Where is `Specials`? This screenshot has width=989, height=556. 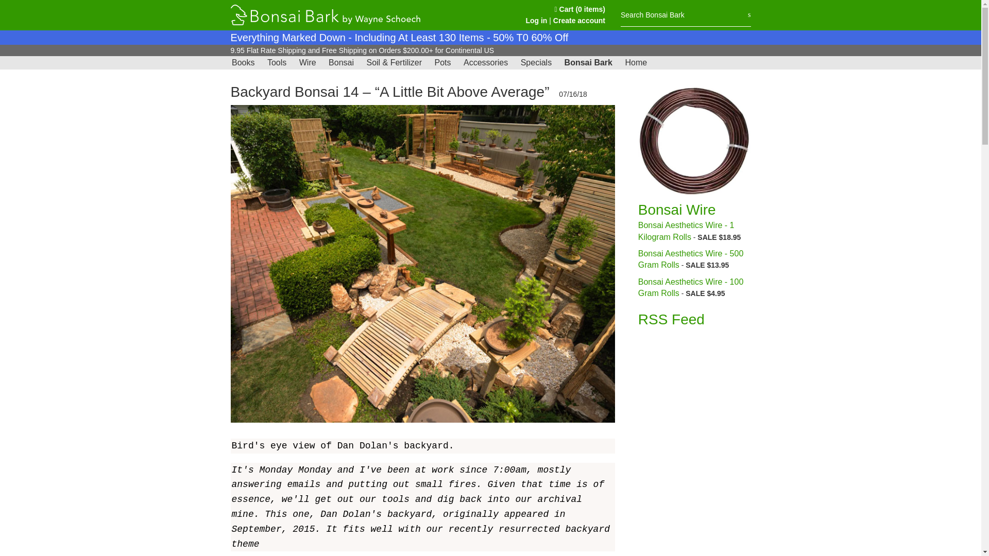 Specials is located at coordinates (536, 63).